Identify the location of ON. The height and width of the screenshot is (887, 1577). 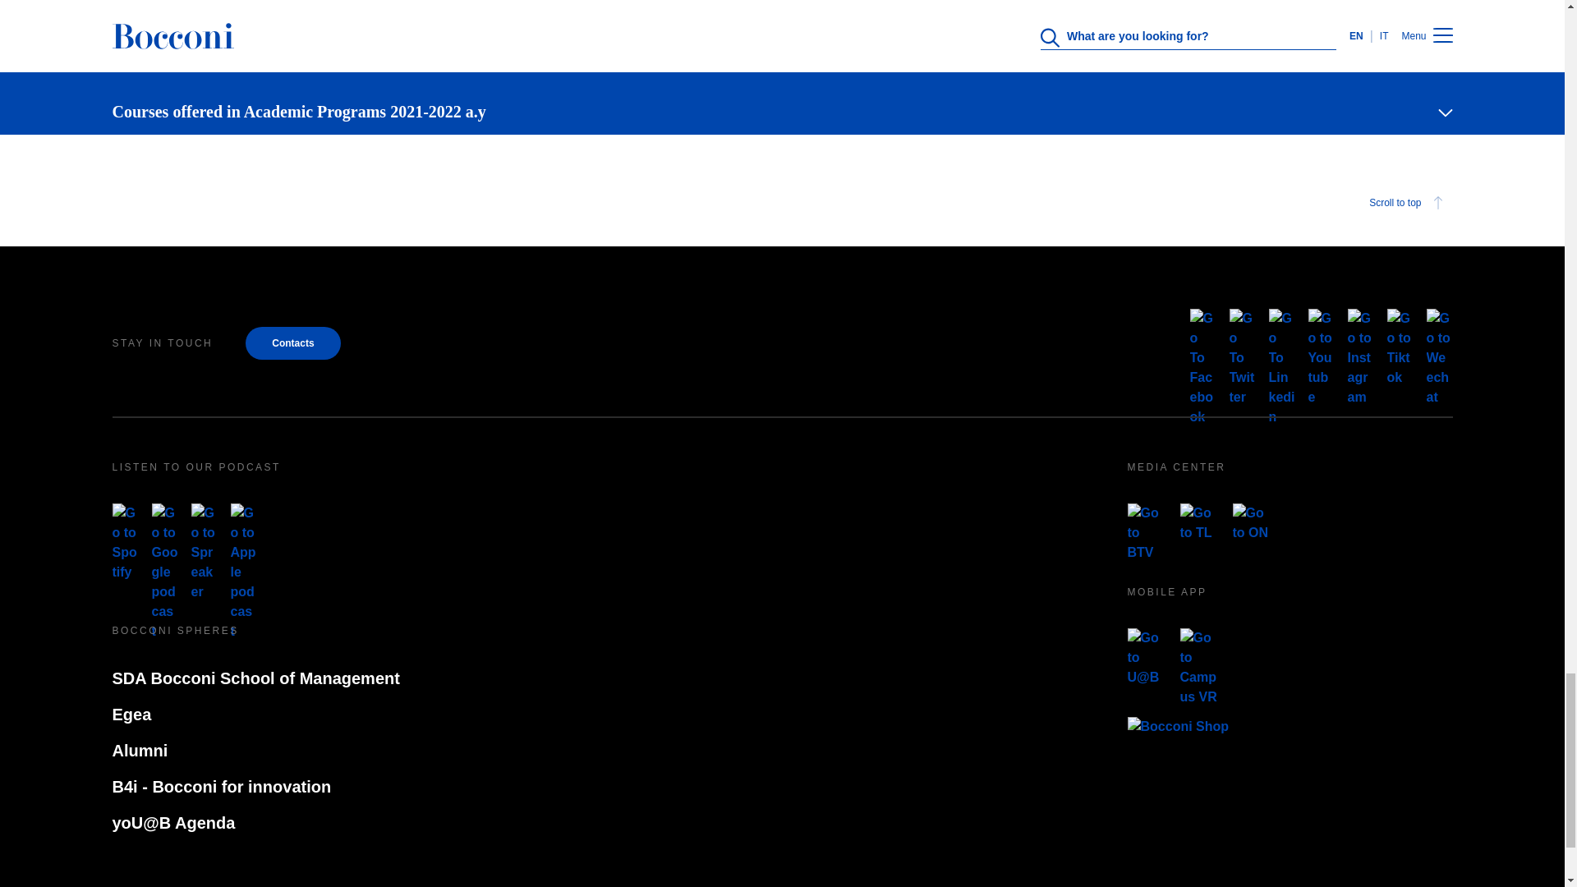
(1251, 522).